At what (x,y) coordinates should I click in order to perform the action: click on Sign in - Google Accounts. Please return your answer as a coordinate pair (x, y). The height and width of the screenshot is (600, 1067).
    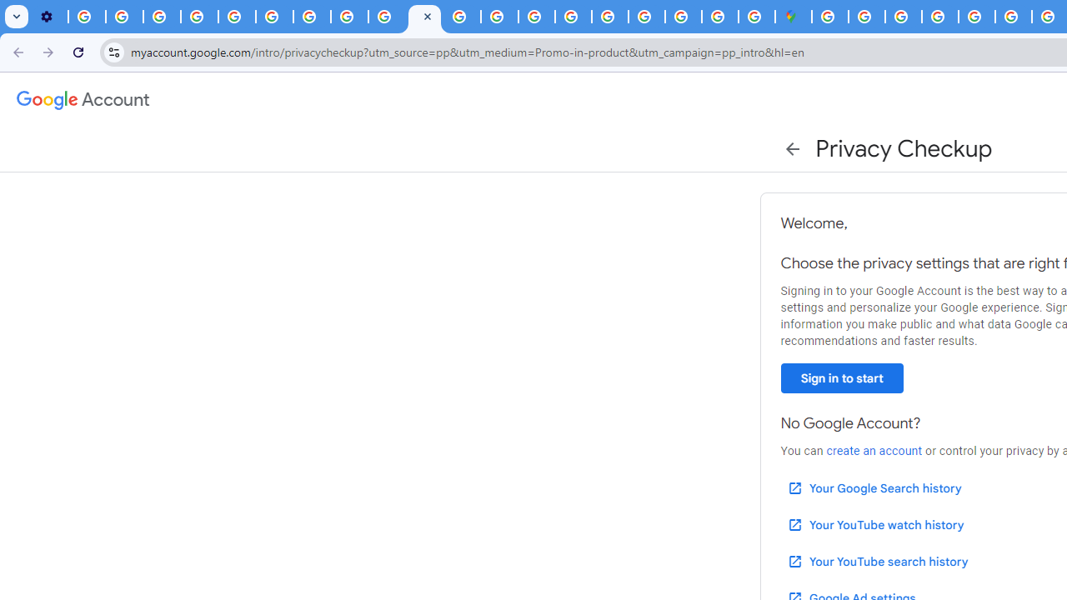
    Looking at the image, I should click on (867, 17).